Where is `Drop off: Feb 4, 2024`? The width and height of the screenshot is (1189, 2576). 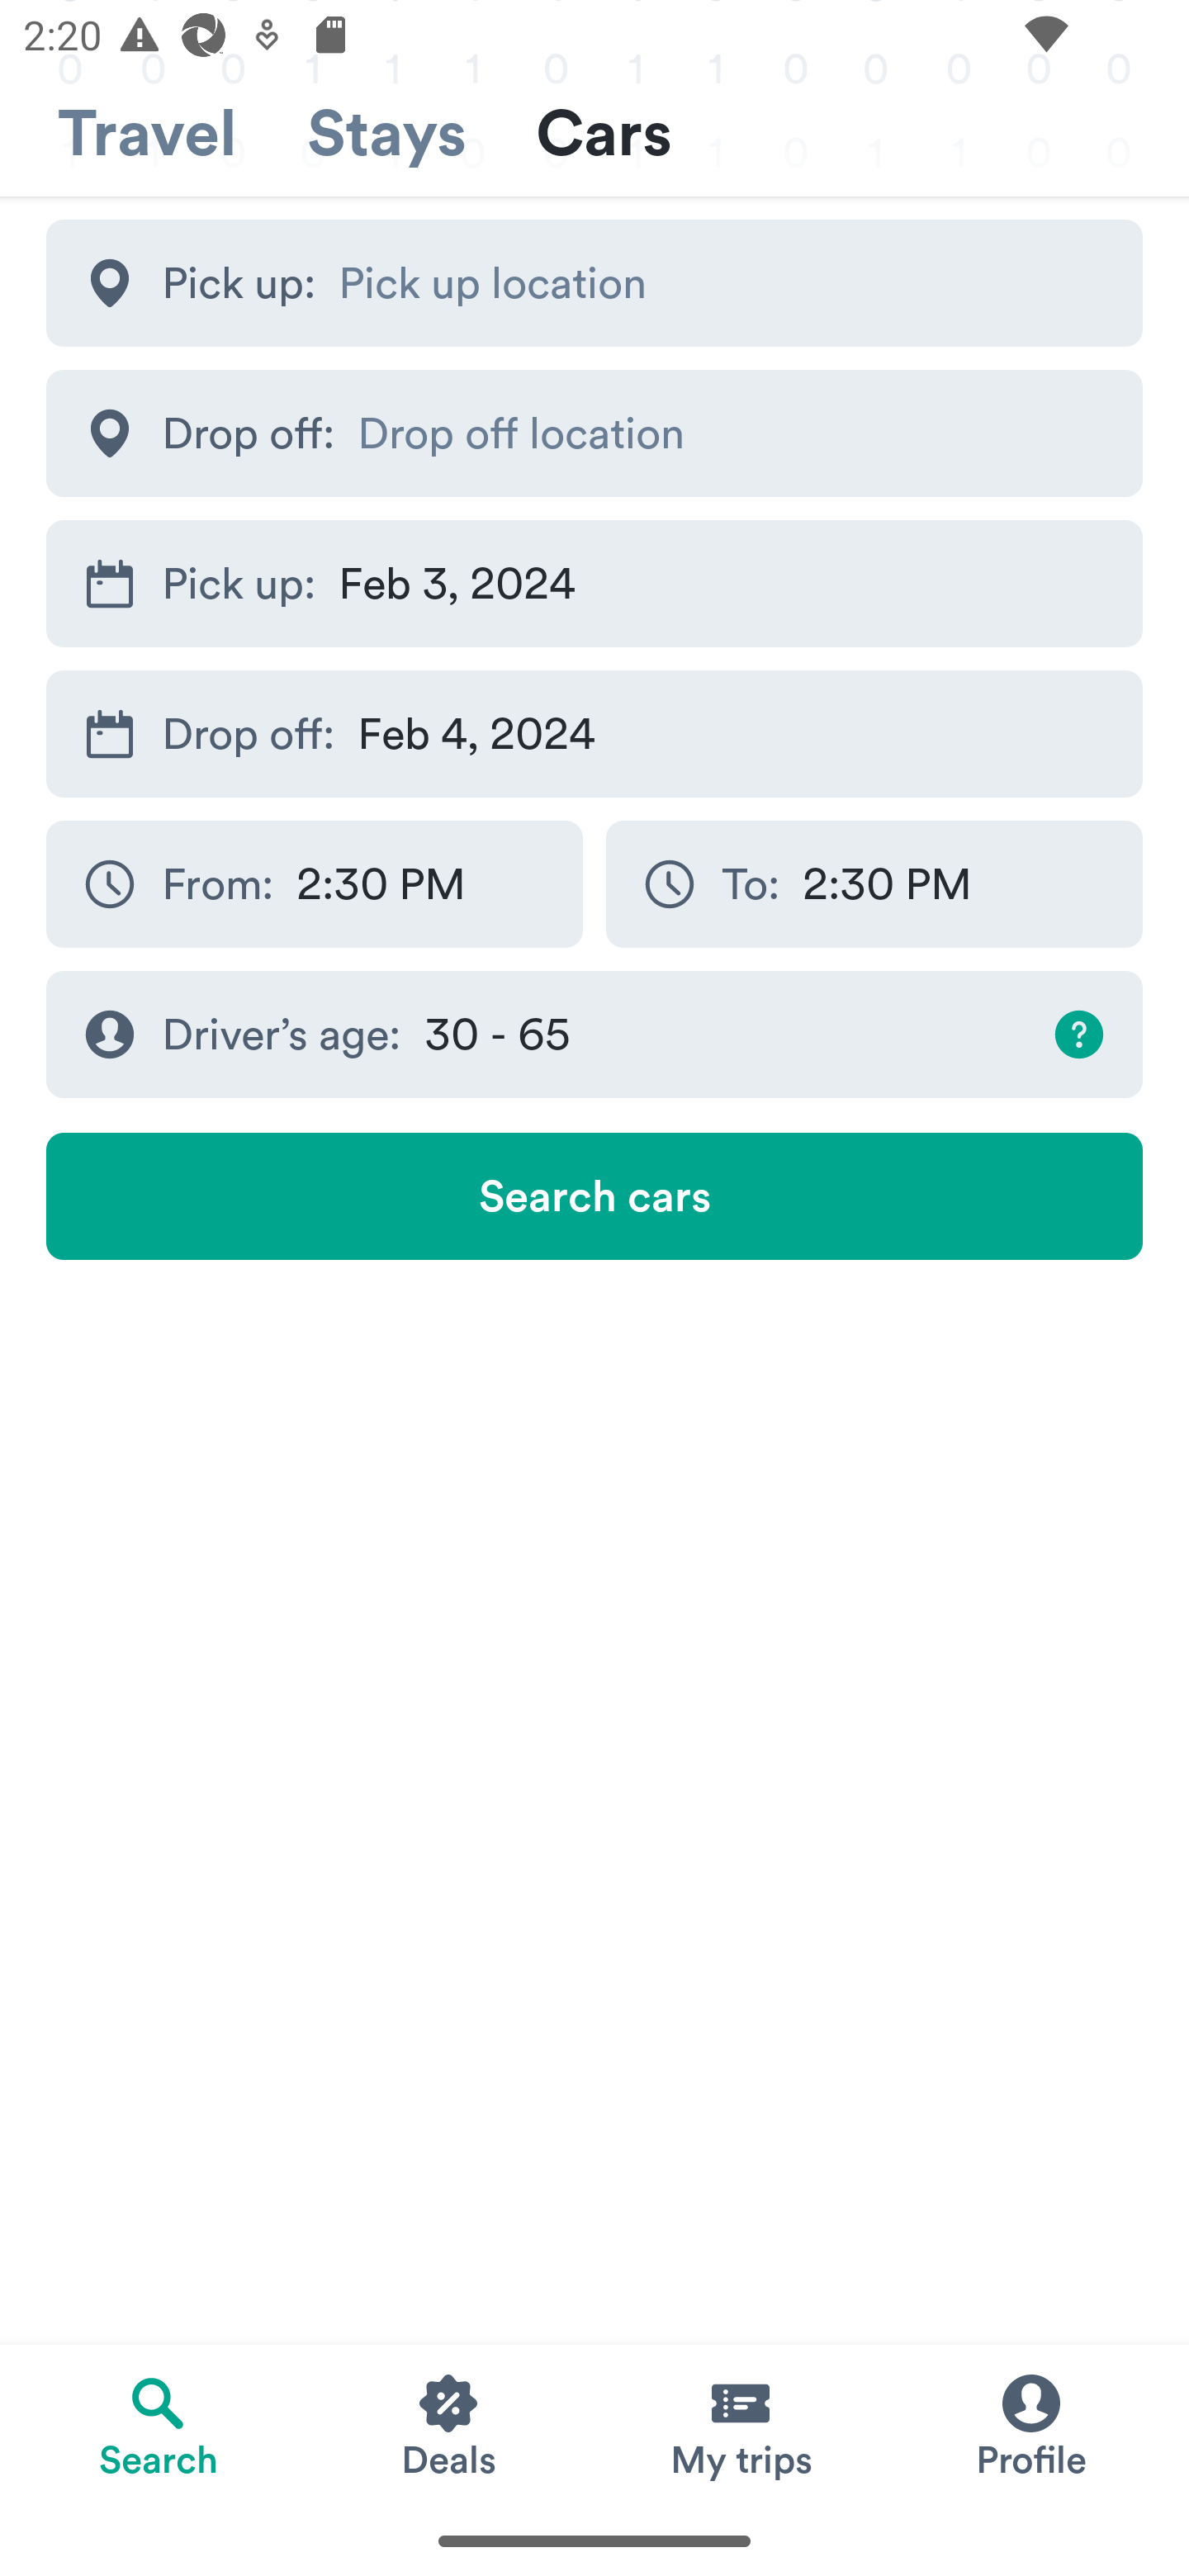
Drop off: Feb 4, 2024 is located at coordinates (594, 733).